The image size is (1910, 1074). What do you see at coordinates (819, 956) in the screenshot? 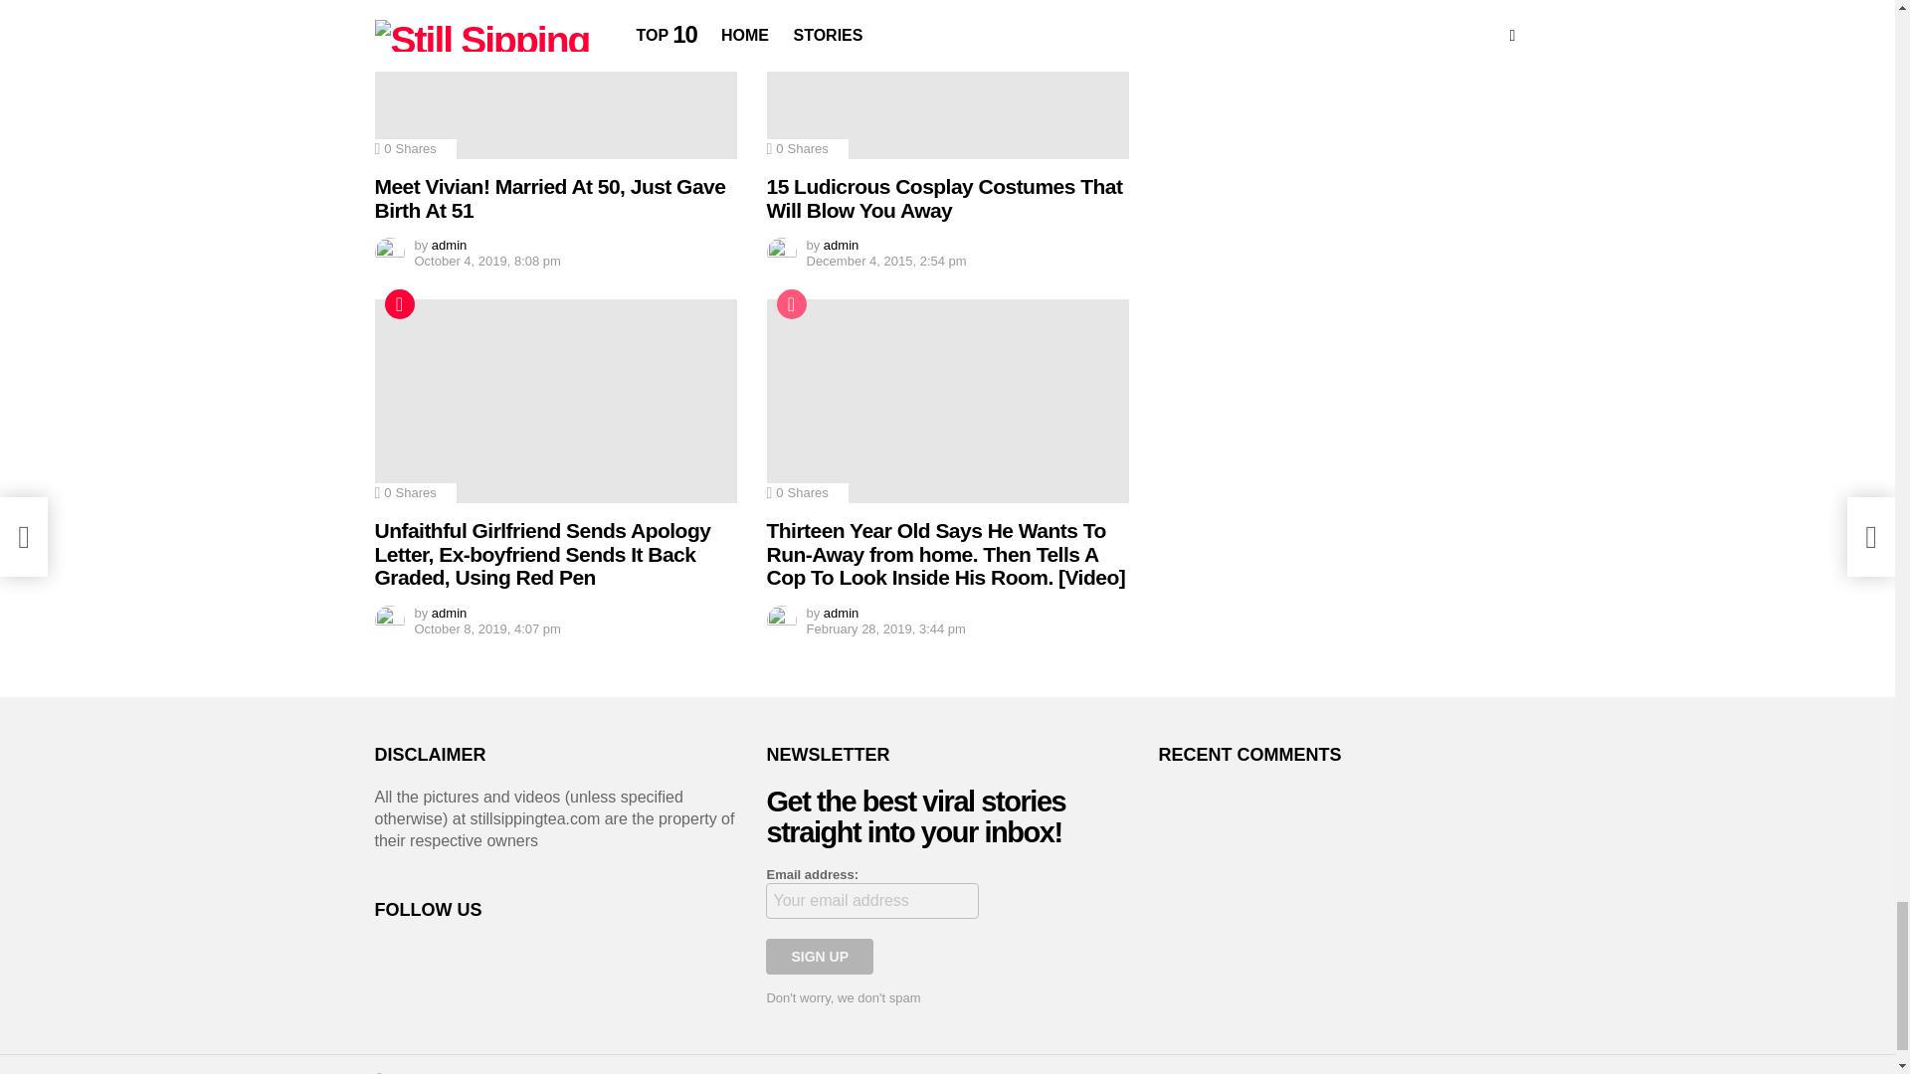
I see `Sign up` at bounding box center [819, 956].